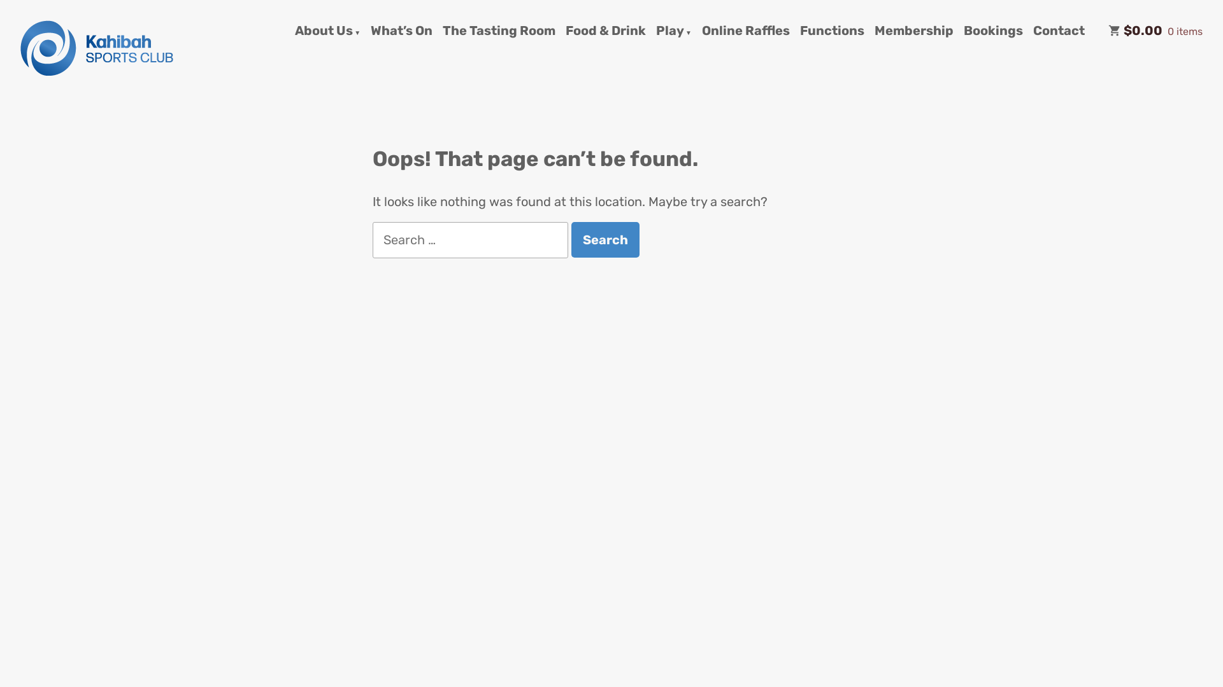  Describe the element at coordinates (605, 240) in the screenshot. I see `Search` at that location.